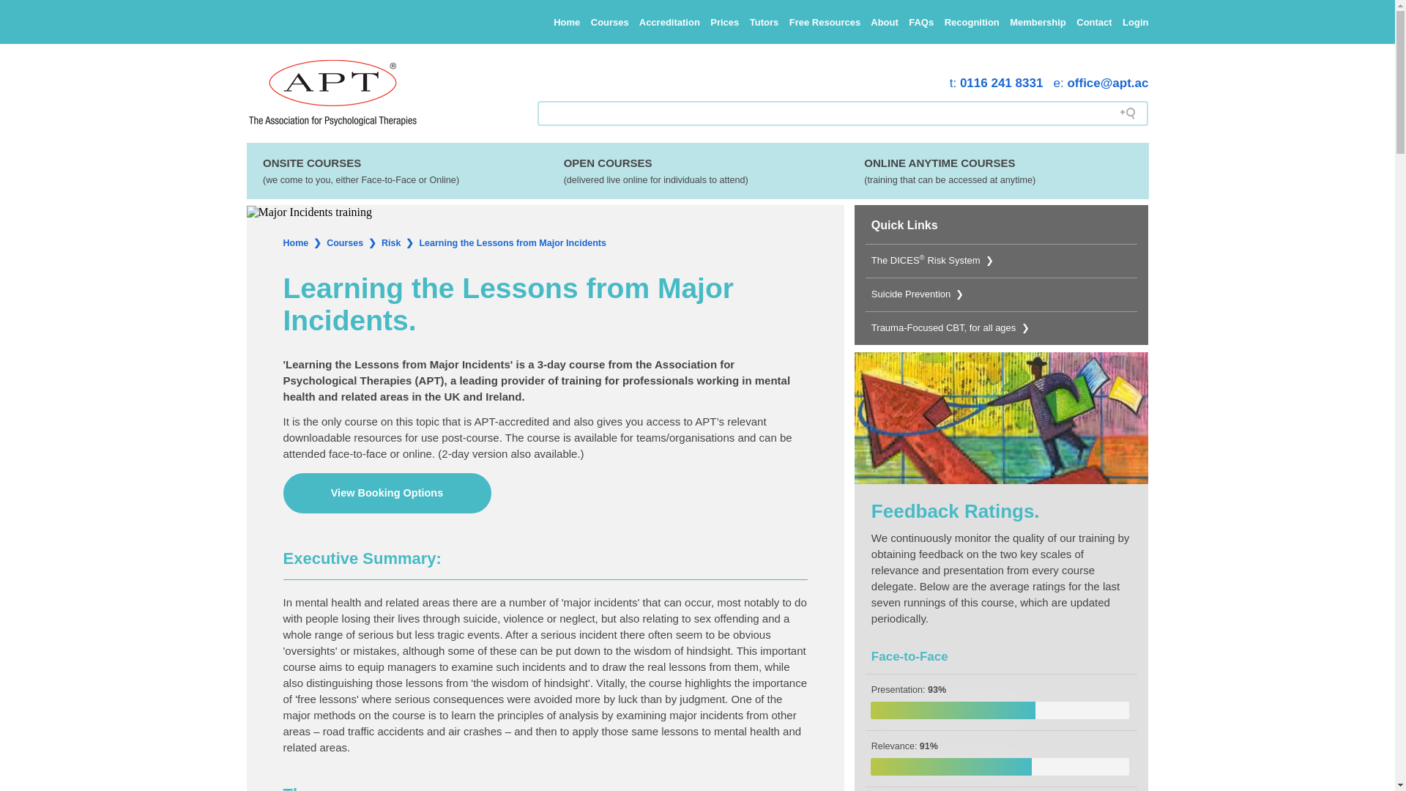 This screenshot has height=791, width=1406. What do you see at coordinates (972, 22) in the screenshot?
I see `Recognition` at bounding box center [972, 22].